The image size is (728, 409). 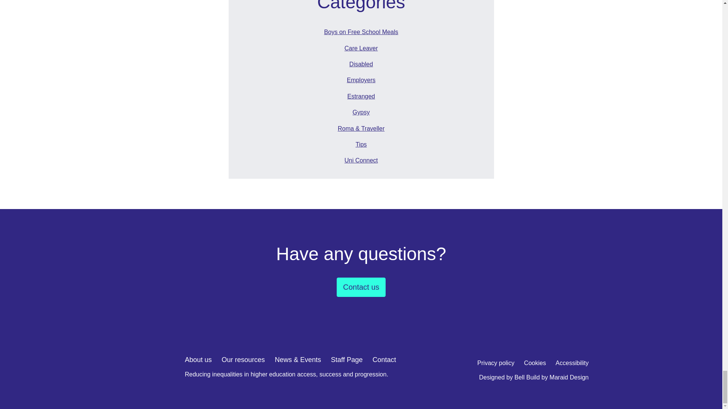 What do you see at coordinates (361, 32) in the screenshot?
I see `Boys on Free School Meals` at bounding box center [361, 32].